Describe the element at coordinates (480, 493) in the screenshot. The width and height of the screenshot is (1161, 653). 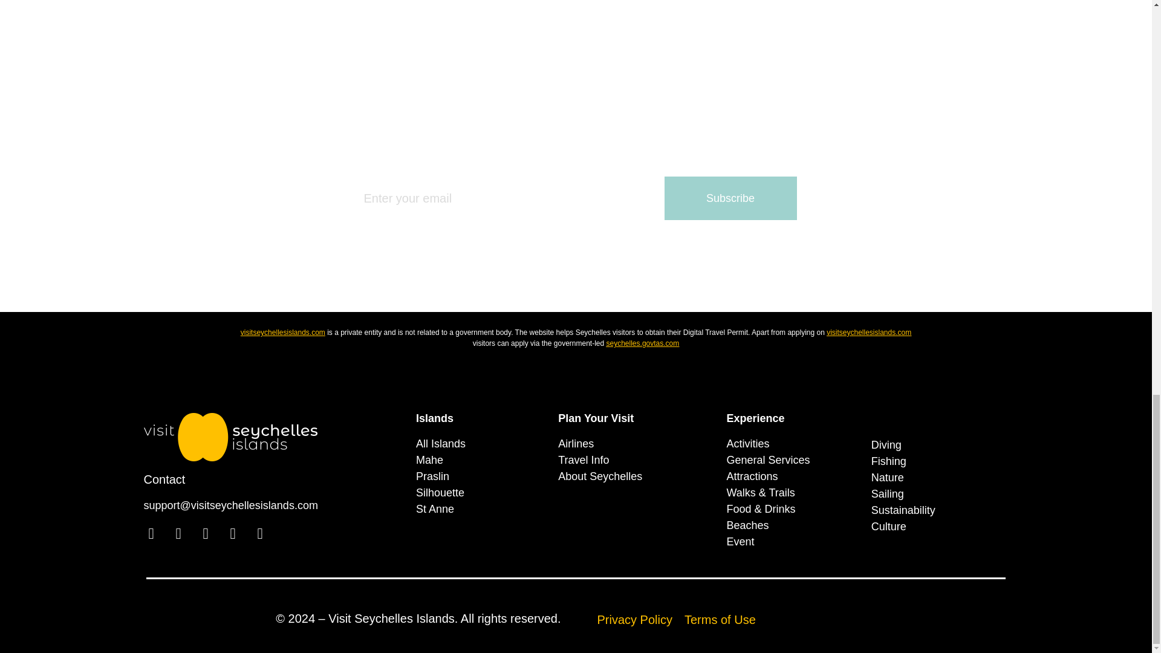
I see `Silhouette` at that location.